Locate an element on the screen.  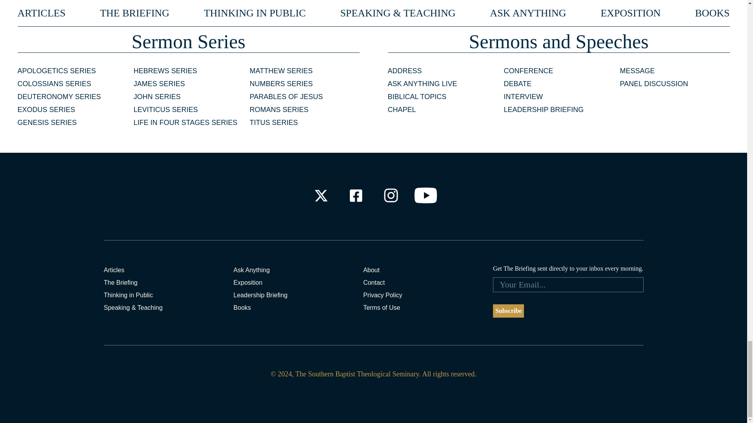
Check out our Instagram Profile is located at coordinates (391, 195).